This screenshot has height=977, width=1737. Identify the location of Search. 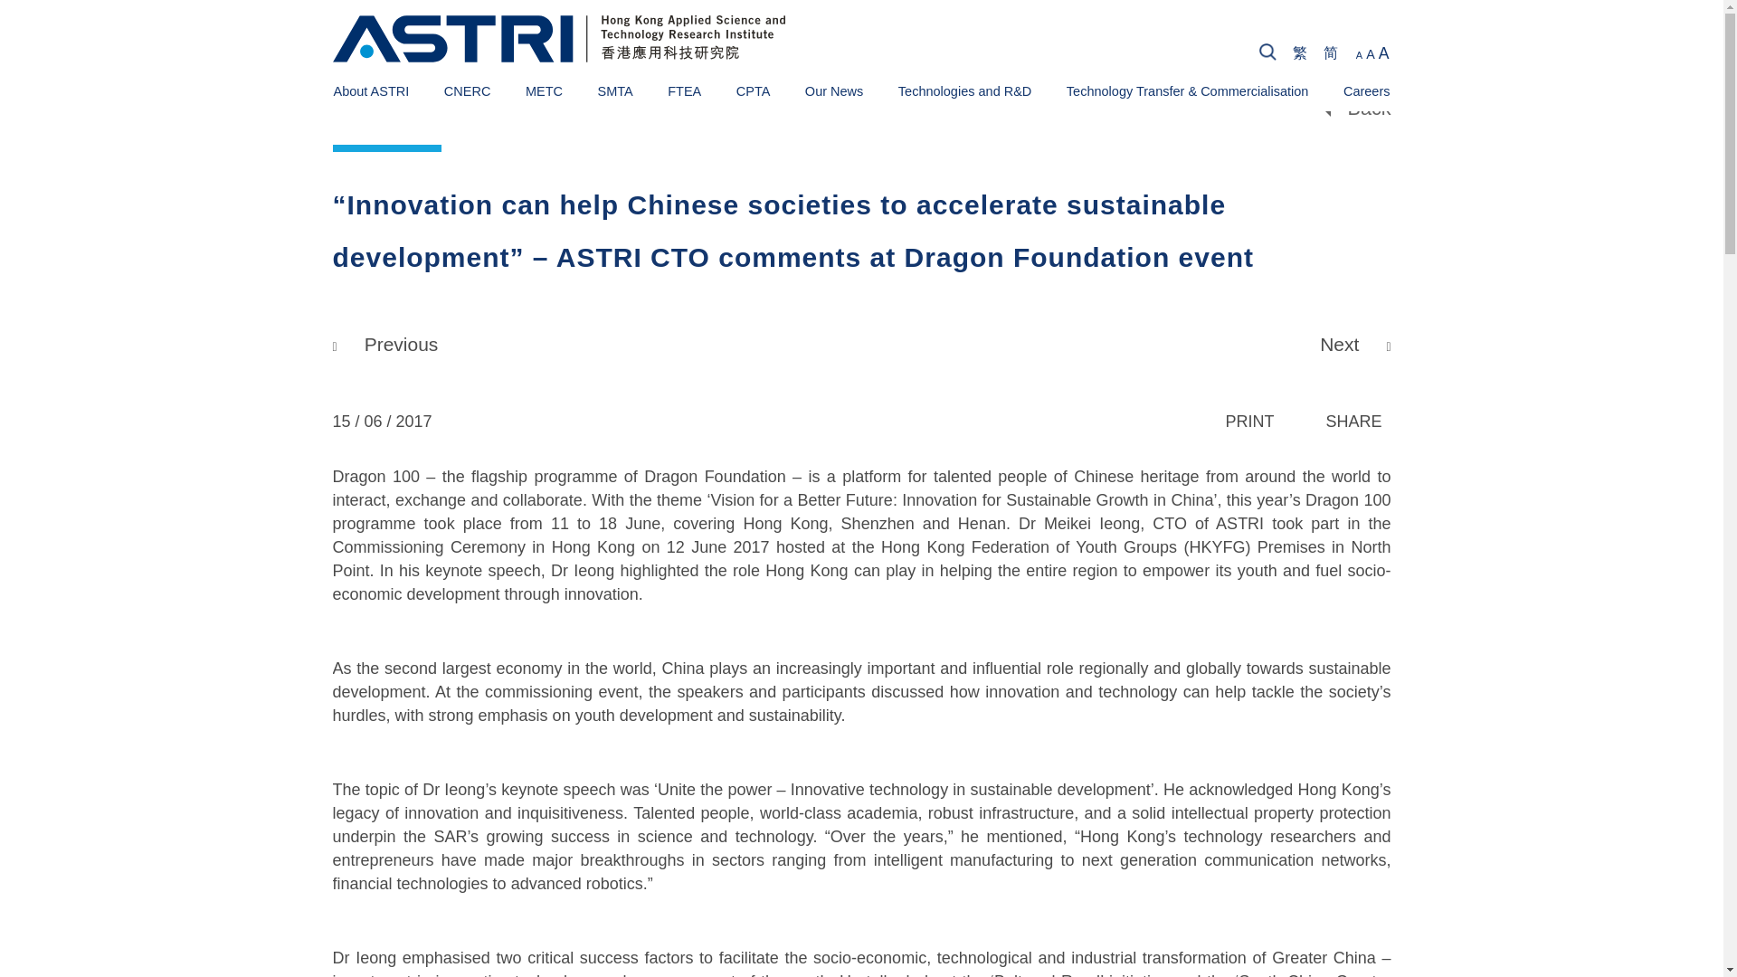
(1609, 54).